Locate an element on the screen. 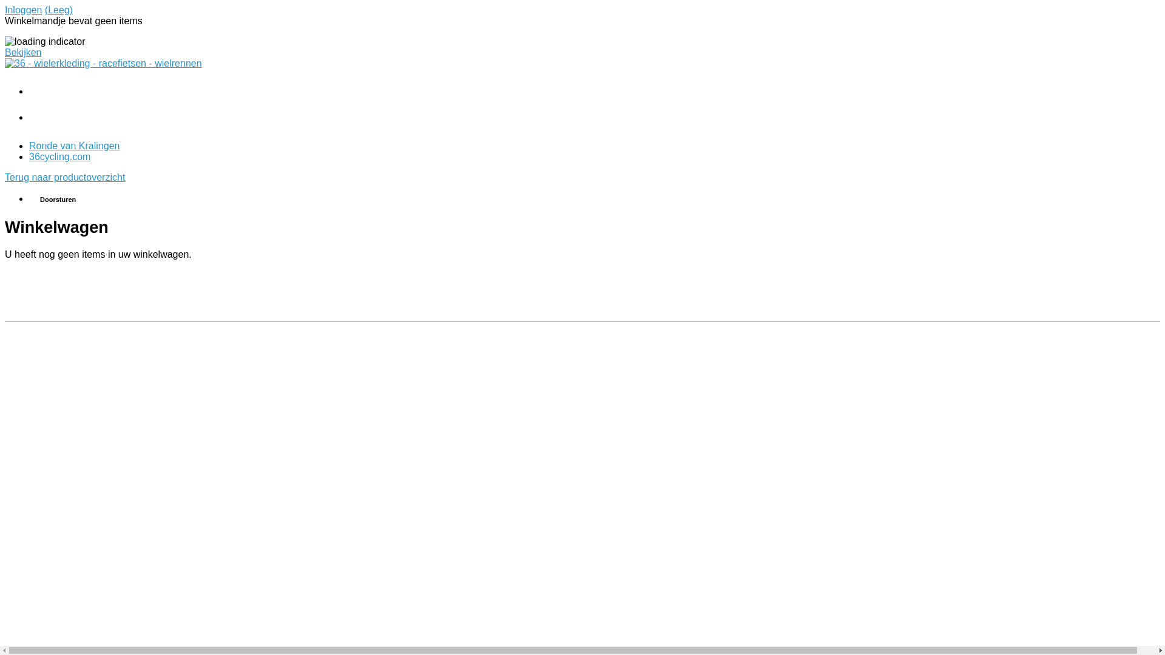  Ronde van Kralingen is located at coordinates (74, 146).